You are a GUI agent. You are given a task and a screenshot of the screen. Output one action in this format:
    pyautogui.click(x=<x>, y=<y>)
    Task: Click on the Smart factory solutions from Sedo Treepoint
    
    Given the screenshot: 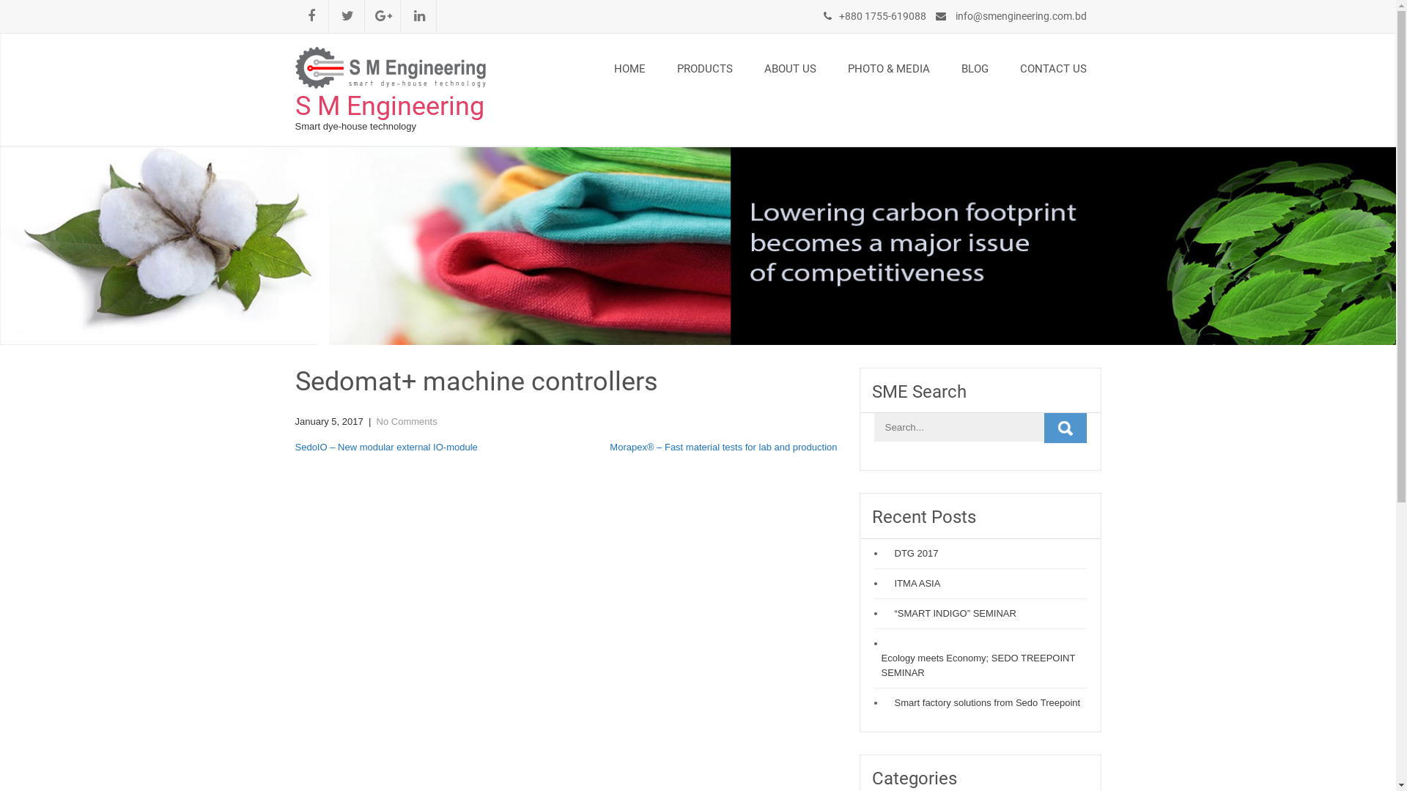 What is the action you would take?
    pyautogui.click(x=983, y=703)
    